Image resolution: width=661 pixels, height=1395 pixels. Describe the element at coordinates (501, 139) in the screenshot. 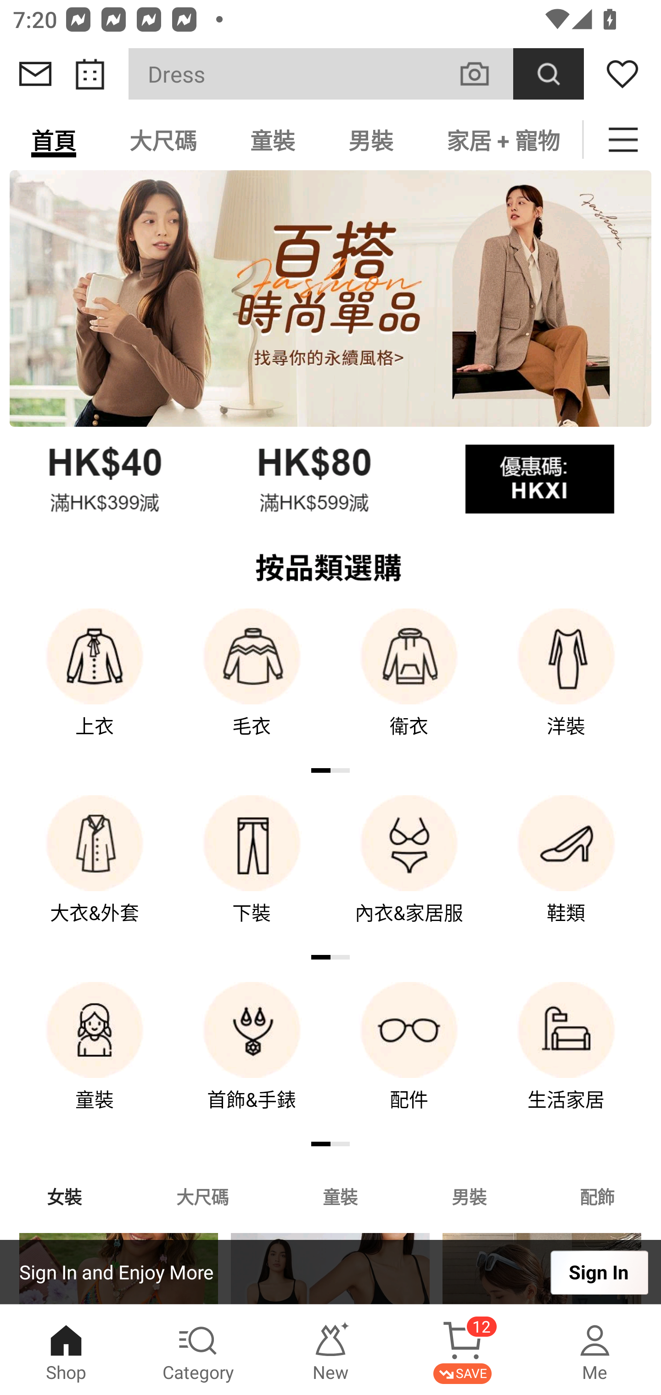

I see `家居 + 寵物` at that location.